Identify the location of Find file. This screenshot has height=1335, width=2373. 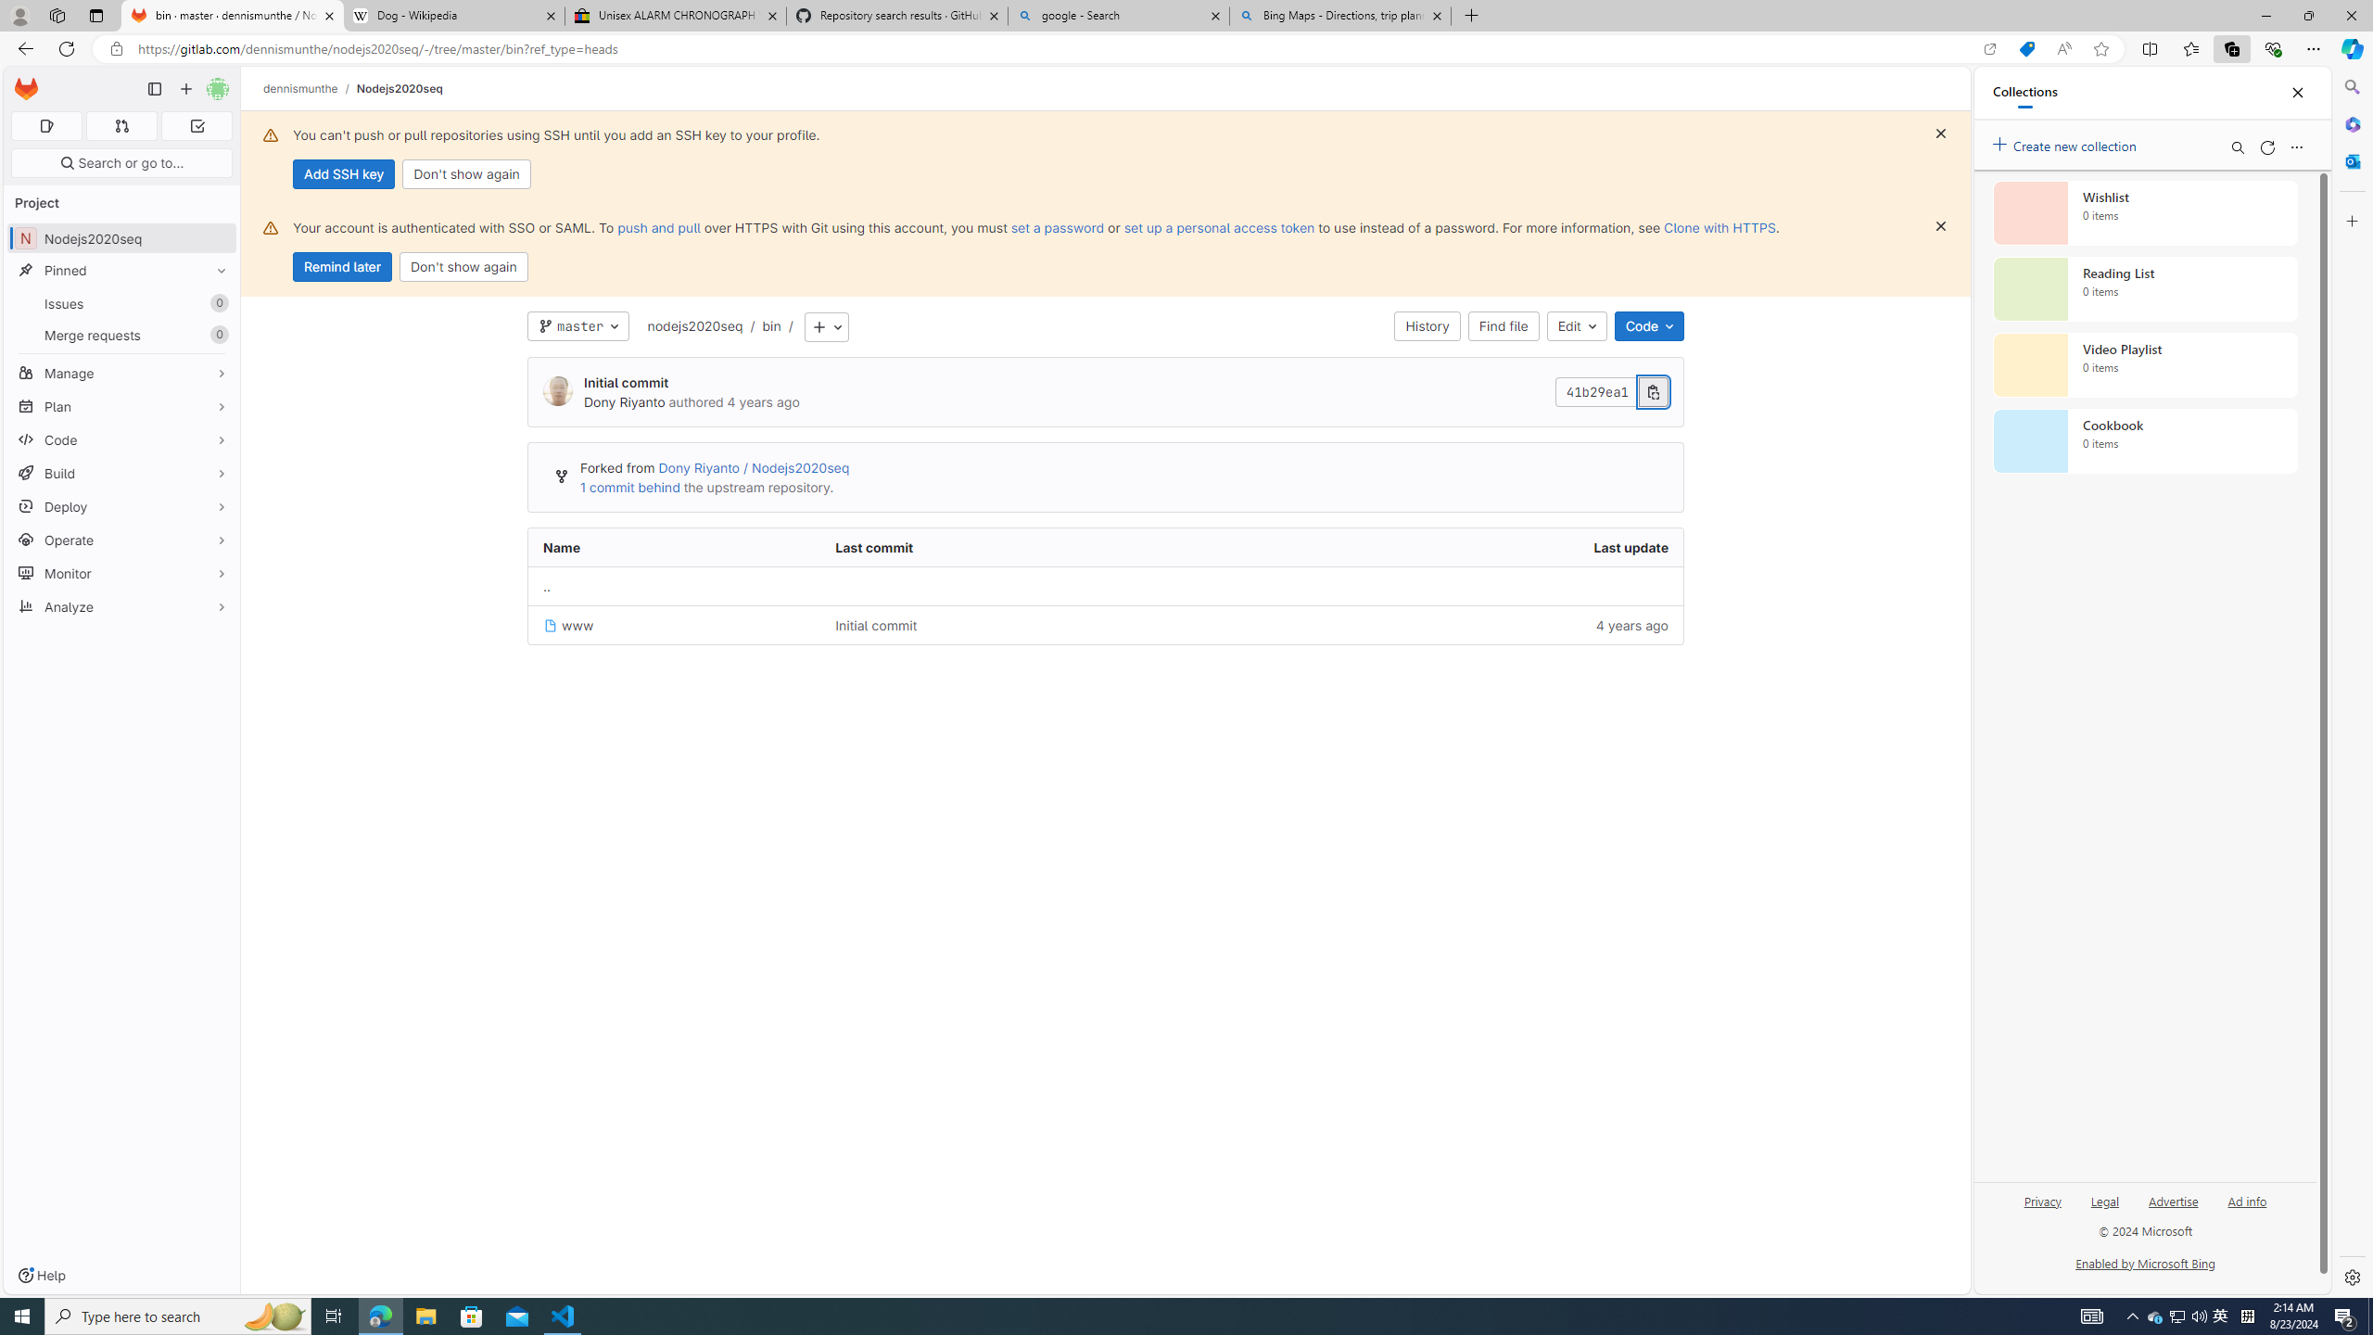
(1504, 326).